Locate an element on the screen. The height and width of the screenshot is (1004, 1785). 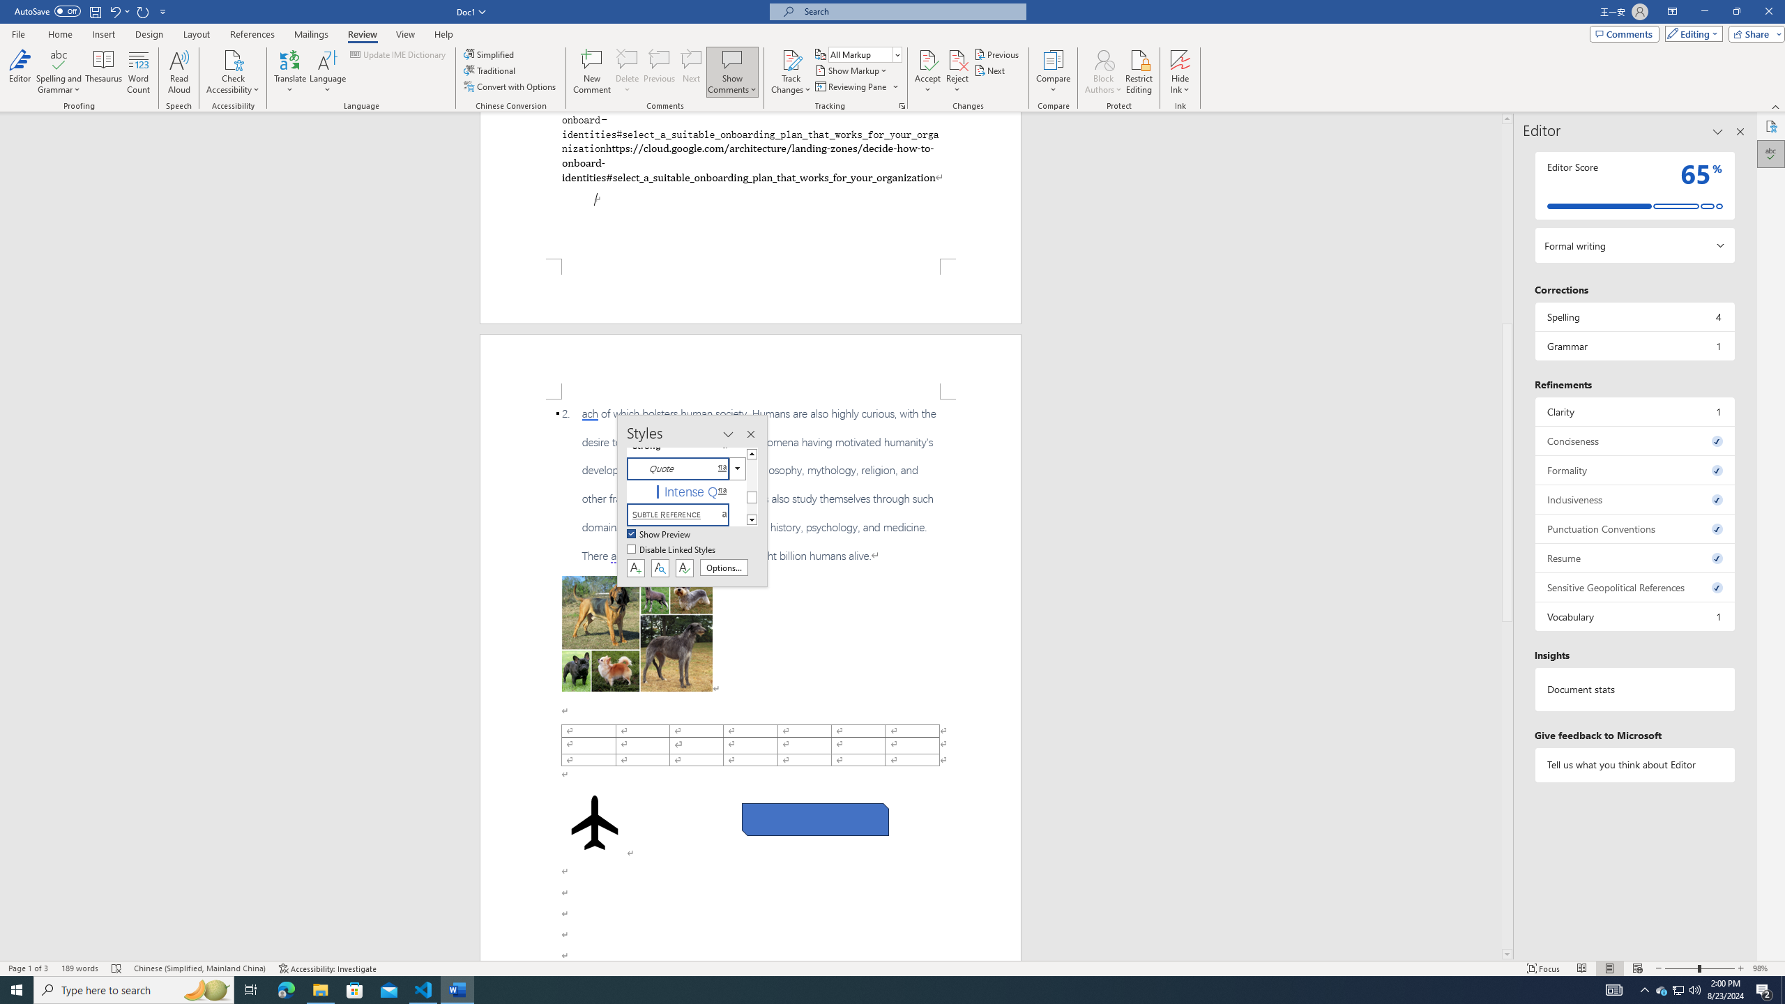
Undo Style is located at coordinates (114, 11).